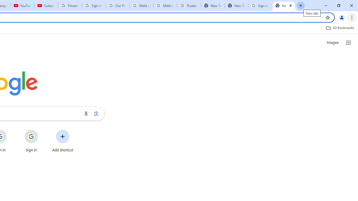 This screenshot has height=201, width=358. I want to click on Subscriptions - YouTube, so click(46, 6).